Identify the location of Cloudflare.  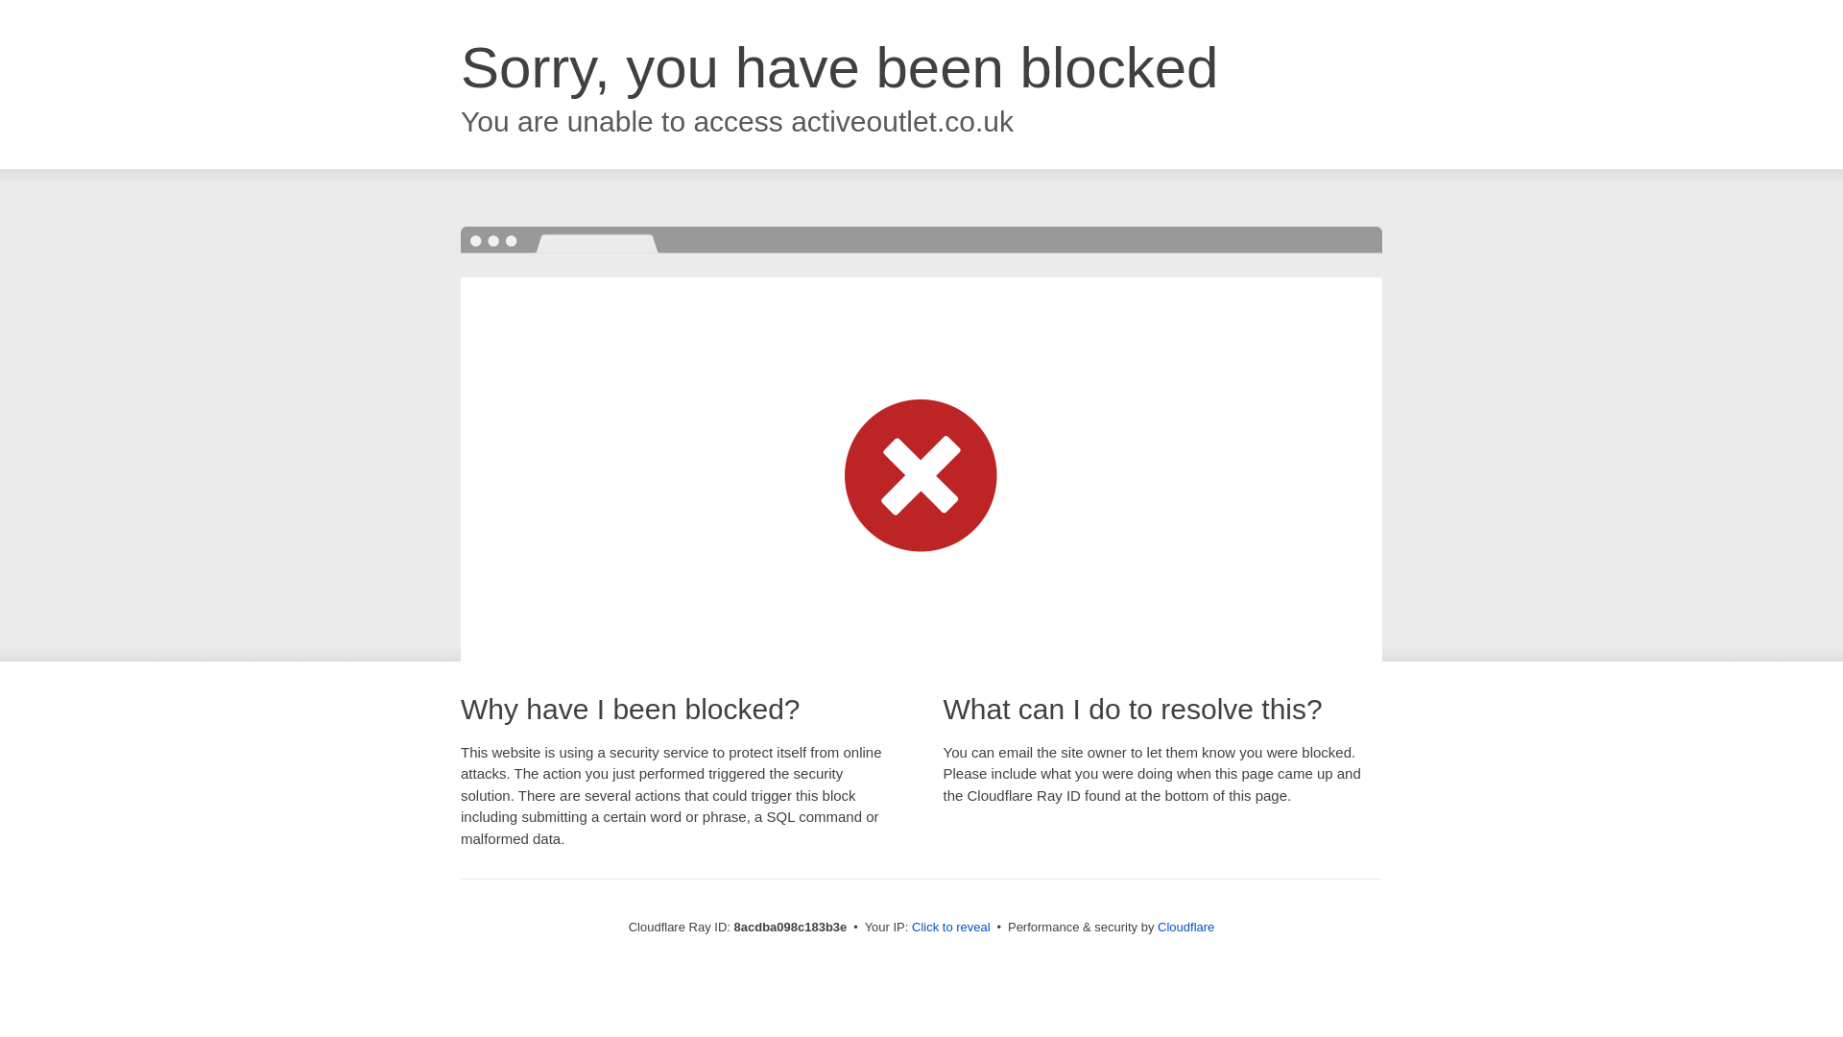
(1185, 927).